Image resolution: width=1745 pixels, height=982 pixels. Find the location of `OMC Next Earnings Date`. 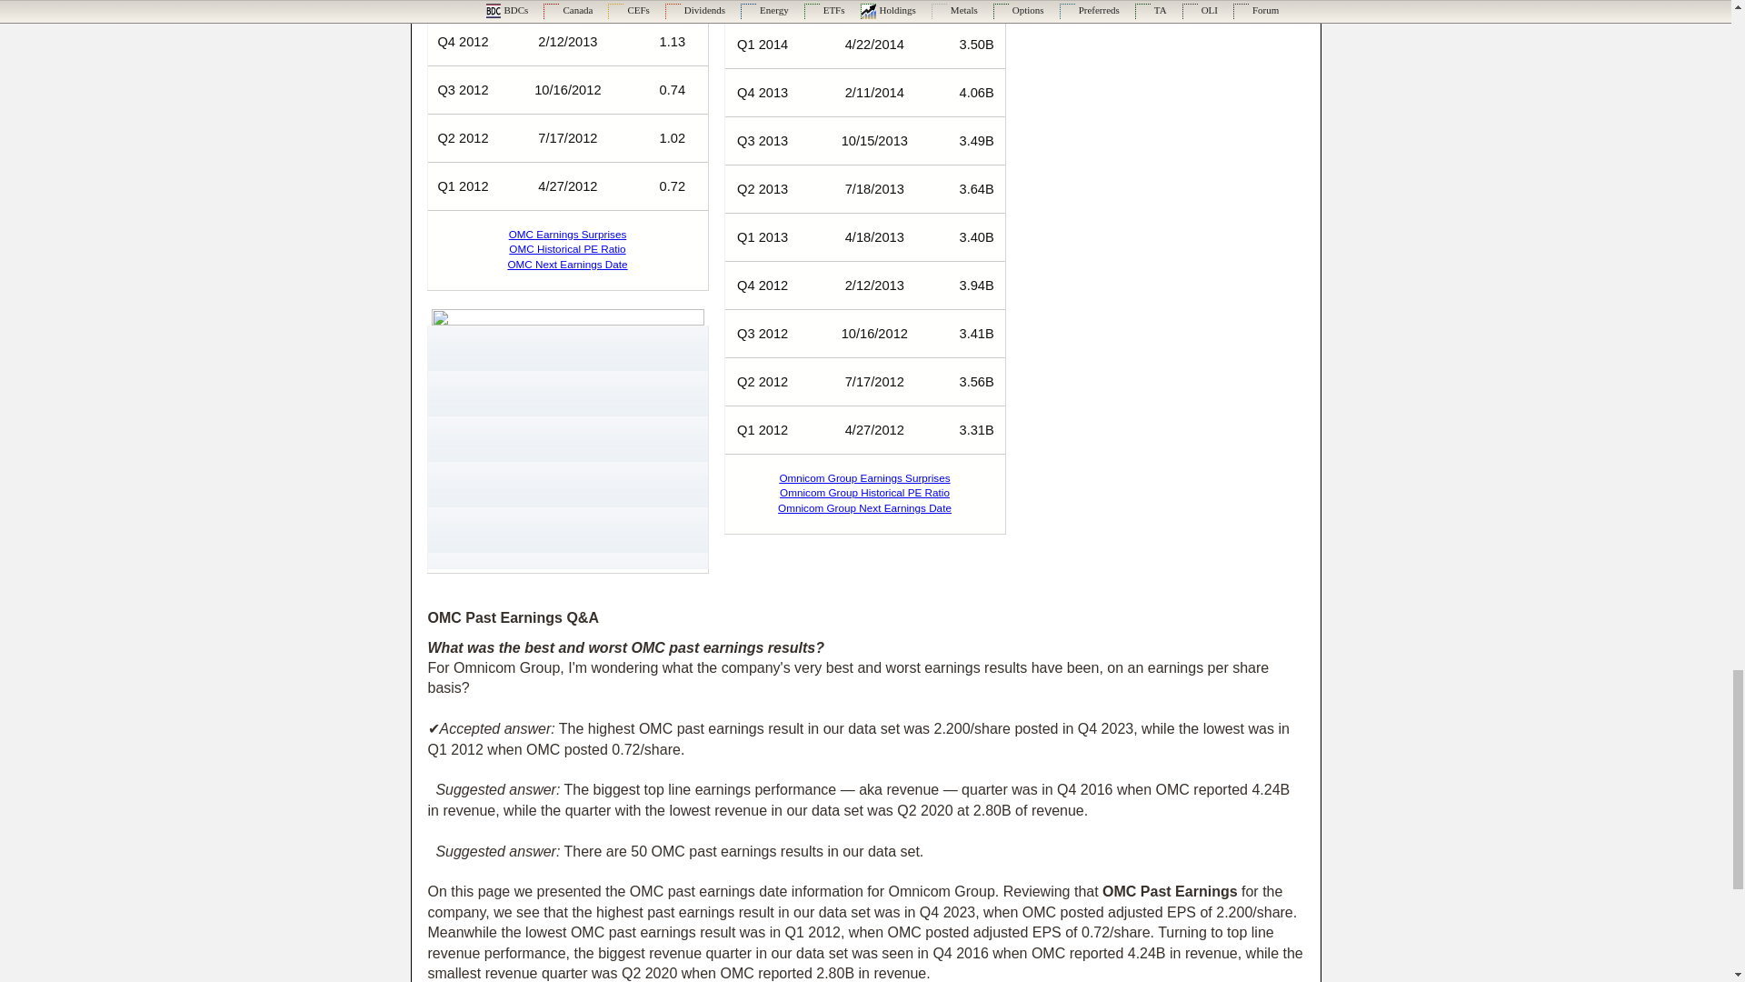

OMC Next Earnings Date is located at coordinates (567, 264).